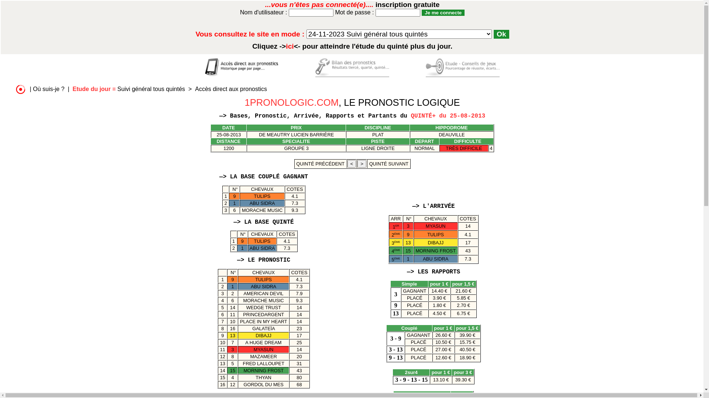 This screenshot has height=398, width=709. Describe the element at coordinates (501, 34) in the screenshot. I see `Ok` at that location.